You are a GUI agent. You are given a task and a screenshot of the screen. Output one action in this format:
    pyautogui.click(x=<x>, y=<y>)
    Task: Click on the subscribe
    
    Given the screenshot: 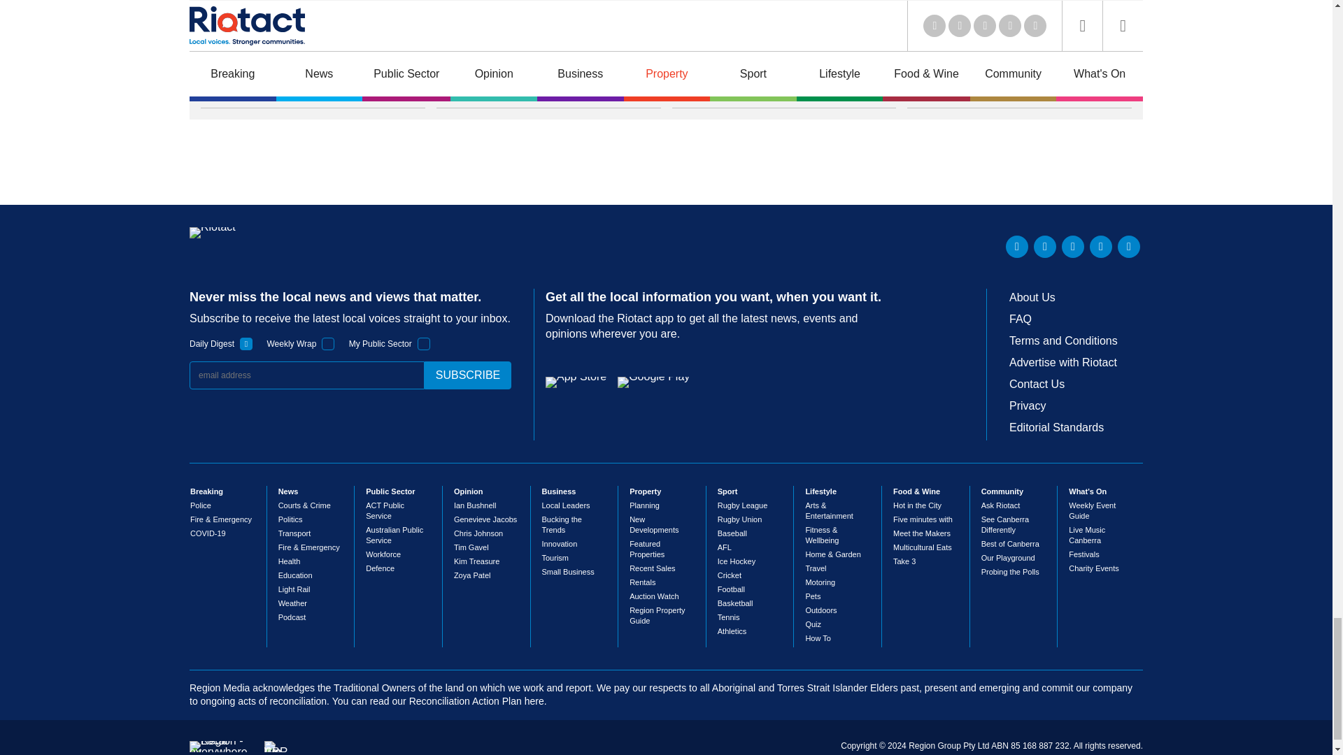 What is the action you would take?
    pyautogui.click(x=467, y=375)
    